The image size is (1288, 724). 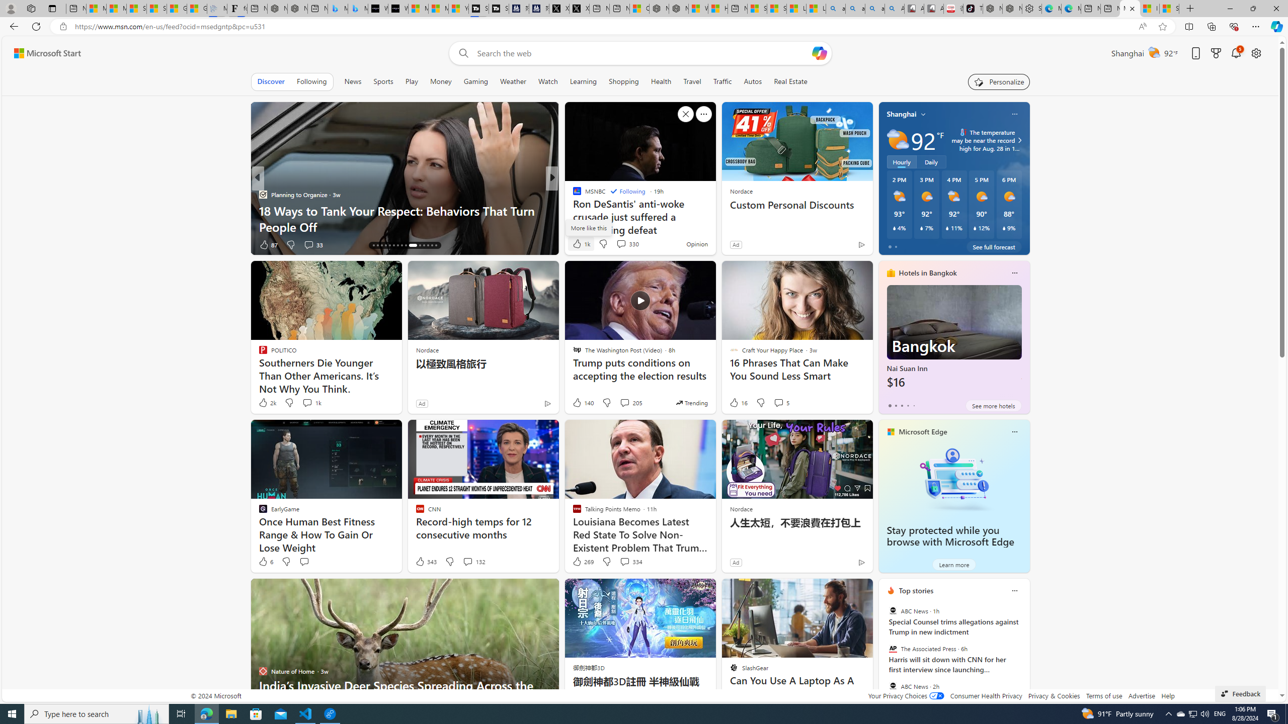 I want to click on Stay protected while you browse with Microsoft Edge, so click(x=950, y=536).